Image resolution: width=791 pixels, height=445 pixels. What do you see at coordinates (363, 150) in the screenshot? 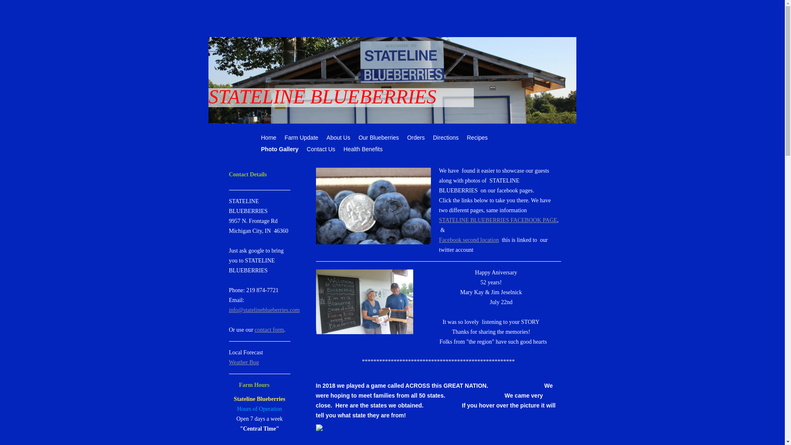
I see `Health Benefits` at bounding box center [363, 150].